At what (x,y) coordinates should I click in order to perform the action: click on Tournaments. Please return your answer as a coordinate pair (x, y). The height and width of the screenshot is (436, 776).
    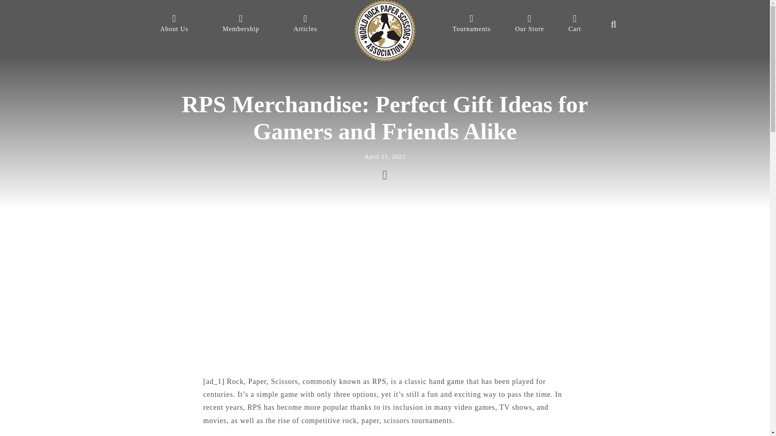
    Looking at the image, I should click on (471, 24).